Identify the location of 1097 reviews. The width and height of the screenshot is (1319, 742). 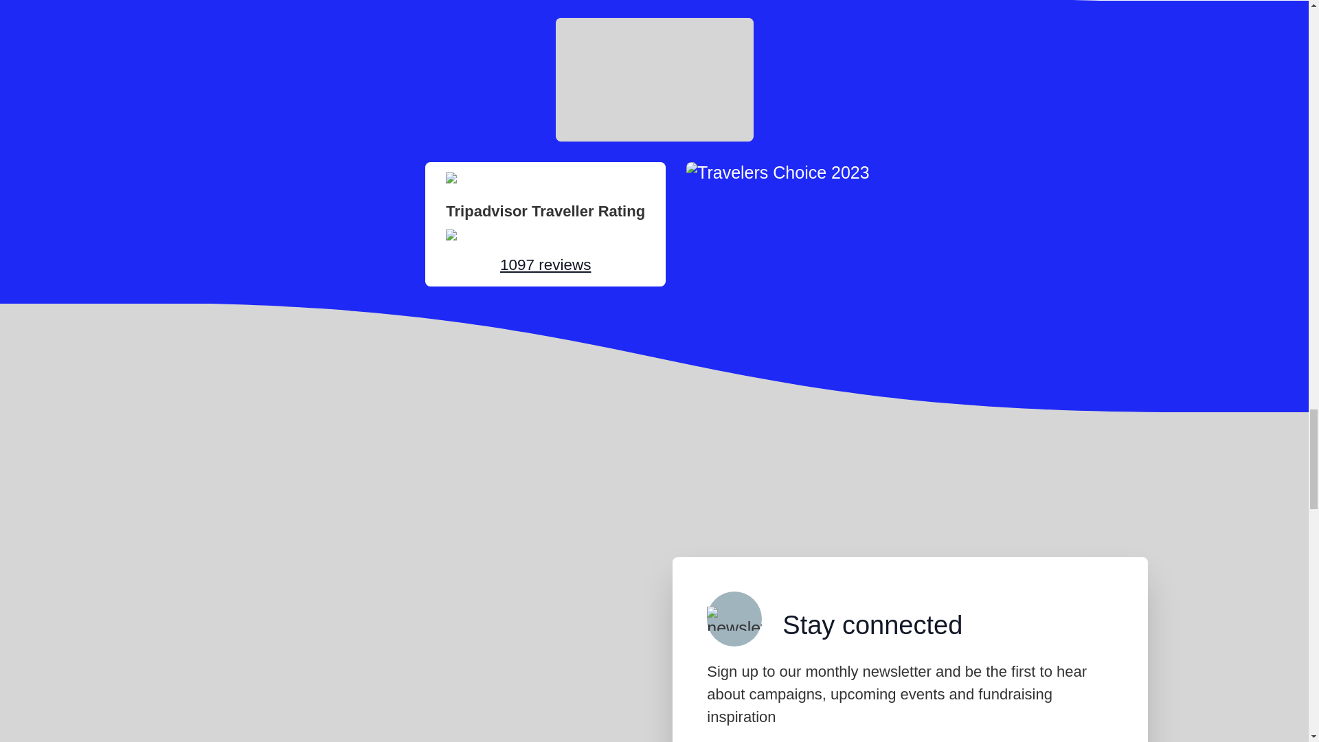
(545, 265).